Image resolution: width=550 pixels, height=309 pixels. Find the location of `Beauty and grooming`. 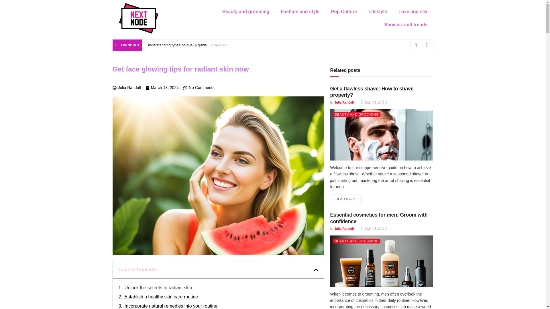

Beauty and grooming is located at coordinates (246, 11).